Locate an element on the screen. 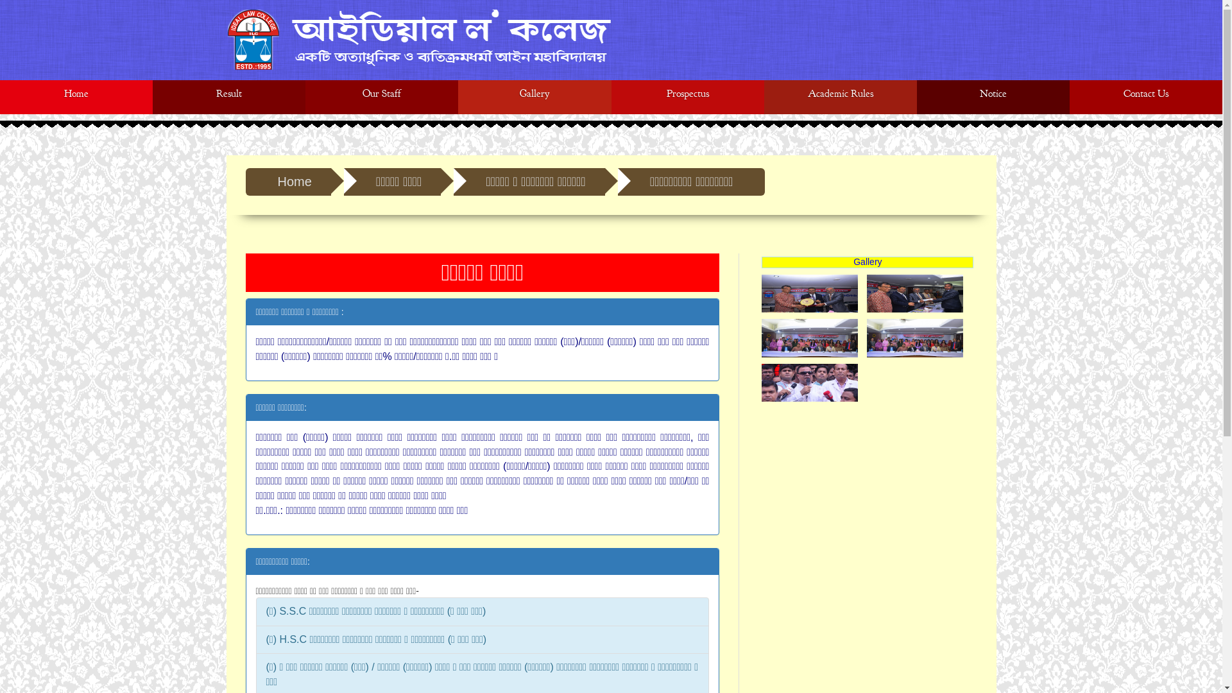 This screenshot has height=693, width=1232. Prospectus is located at coordinates (687, 98).